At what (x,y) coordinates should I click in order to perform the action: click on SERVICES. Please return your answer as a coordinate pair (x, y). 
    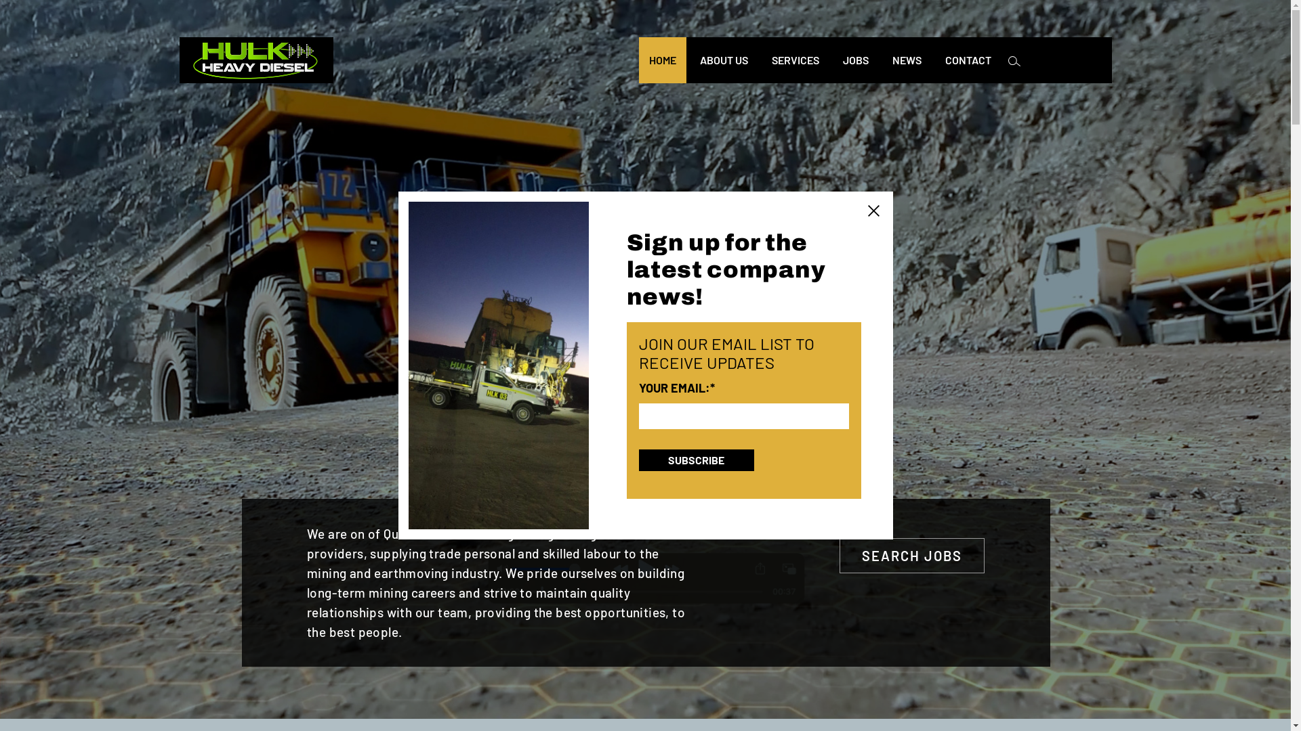
    Looking at the image, I should click on (796, 60).